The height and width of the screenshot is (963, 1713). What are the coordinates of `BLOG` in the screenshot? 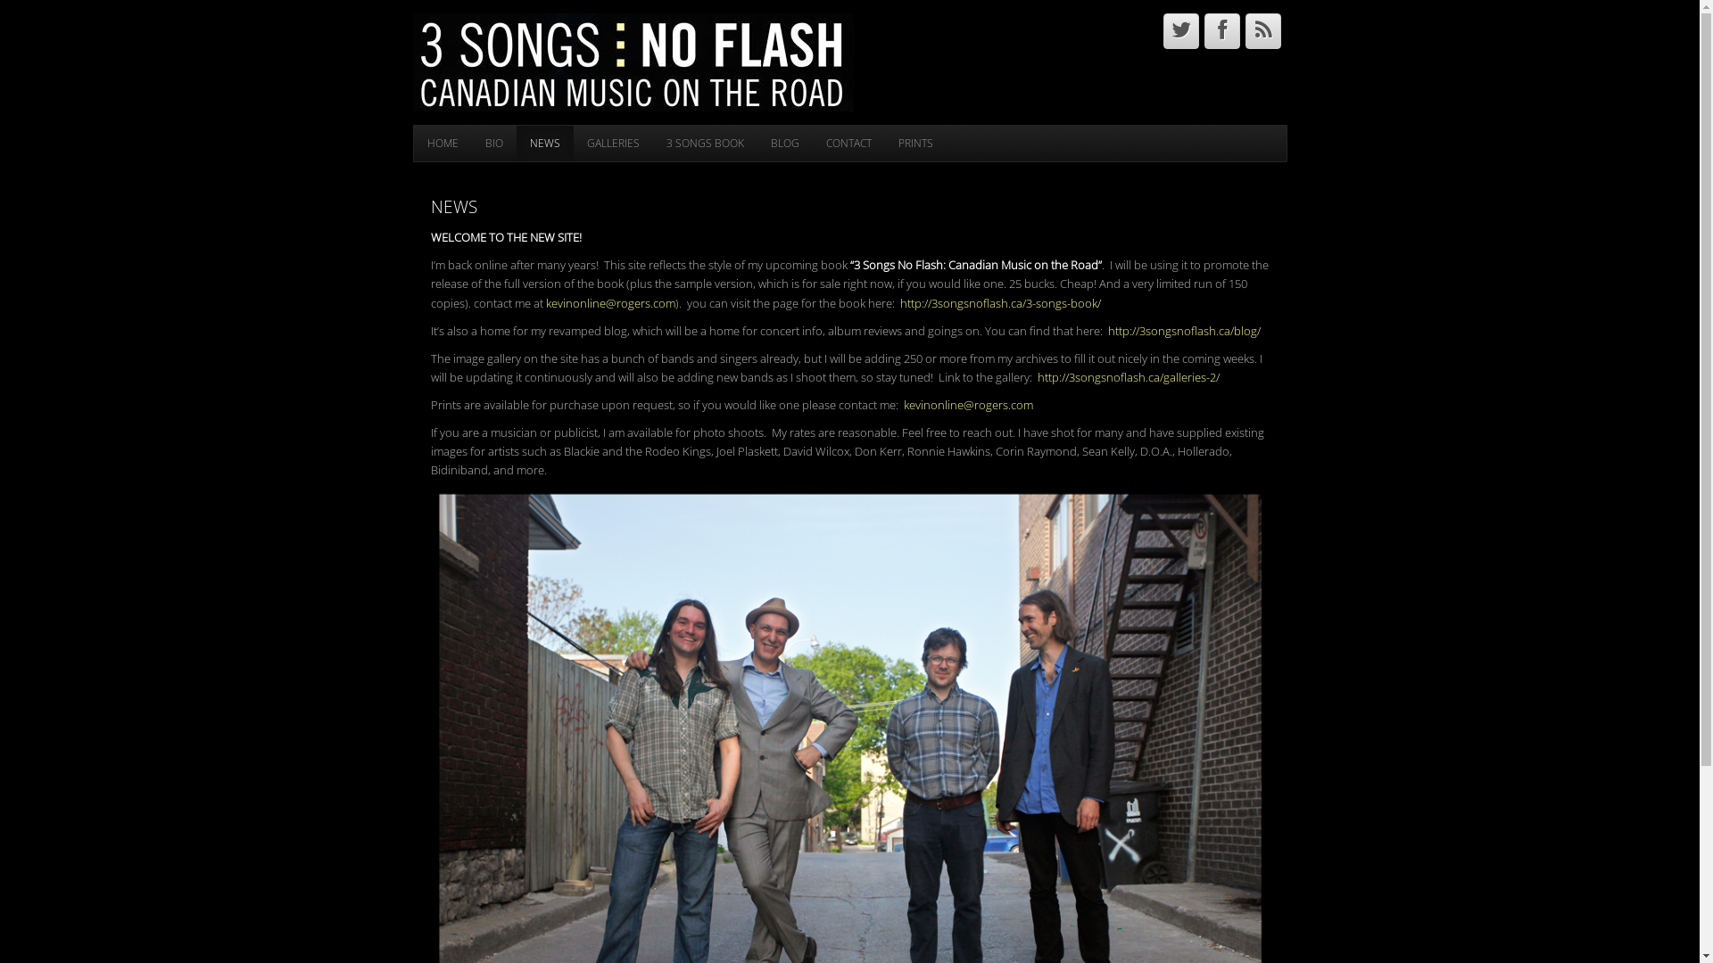 It's located at (784, 144).